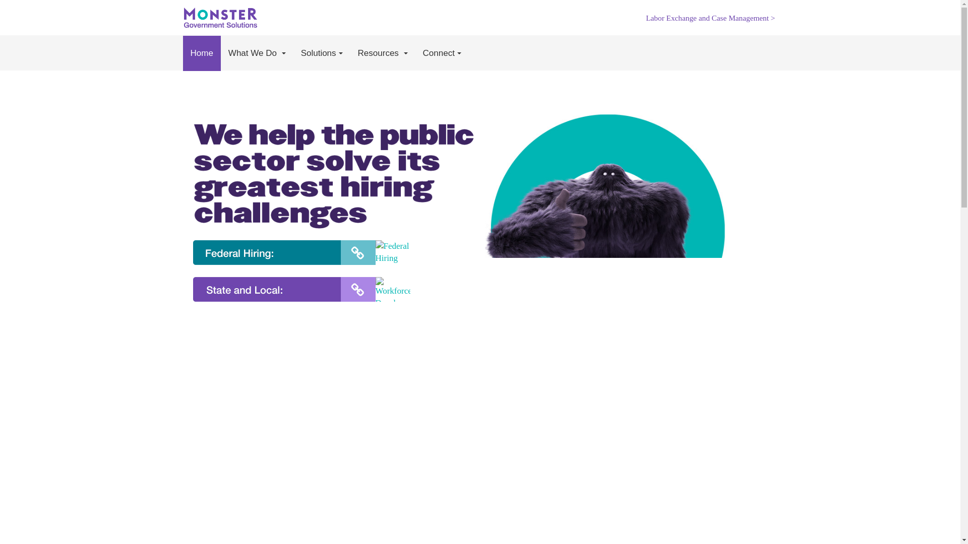  I want to click on What We Do, so click(257, 53).